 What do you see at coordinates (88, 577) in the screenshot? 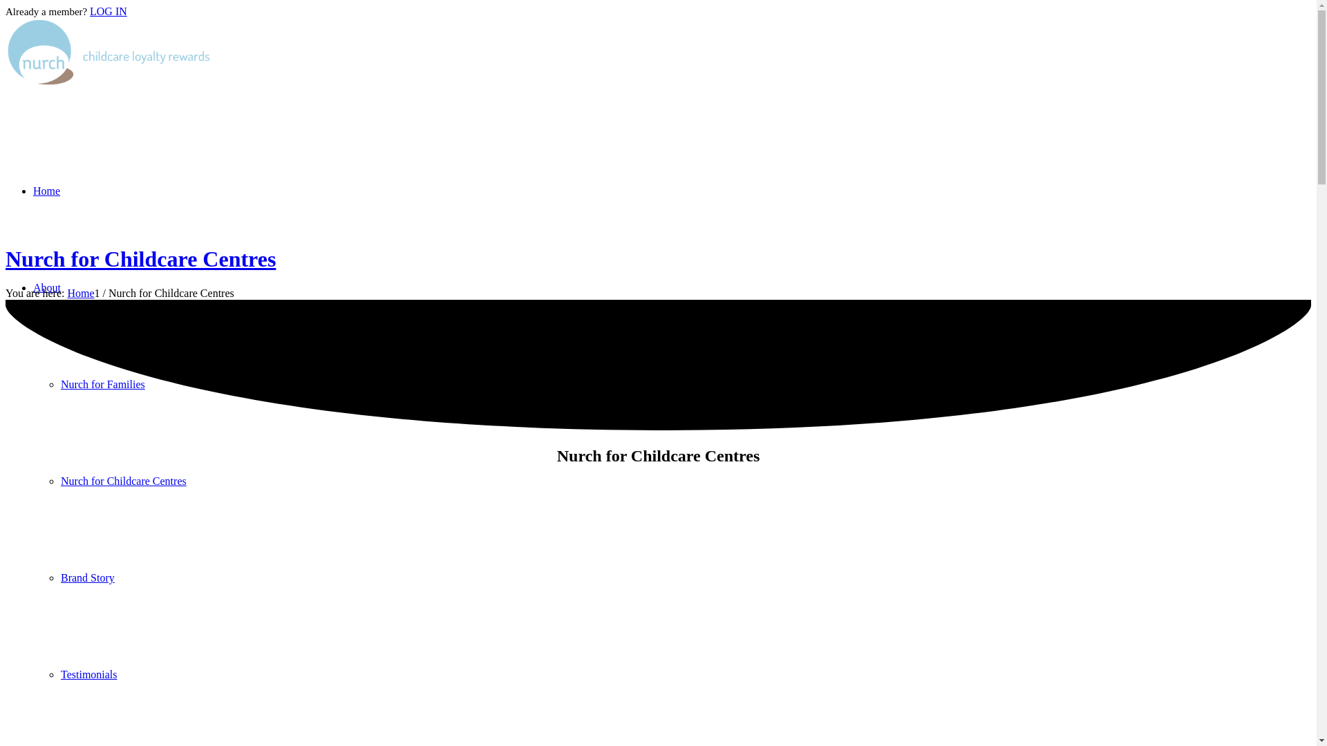
I see `Brand Story` at bounding box center [88, 577].